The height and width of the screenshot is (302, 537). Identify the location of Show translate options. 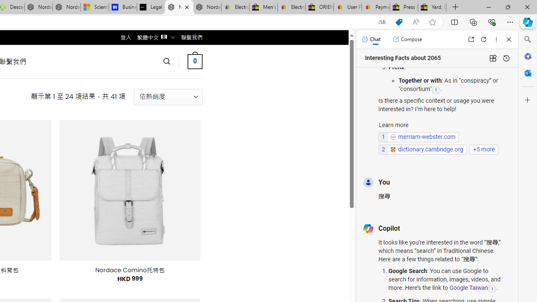
(382, 22).